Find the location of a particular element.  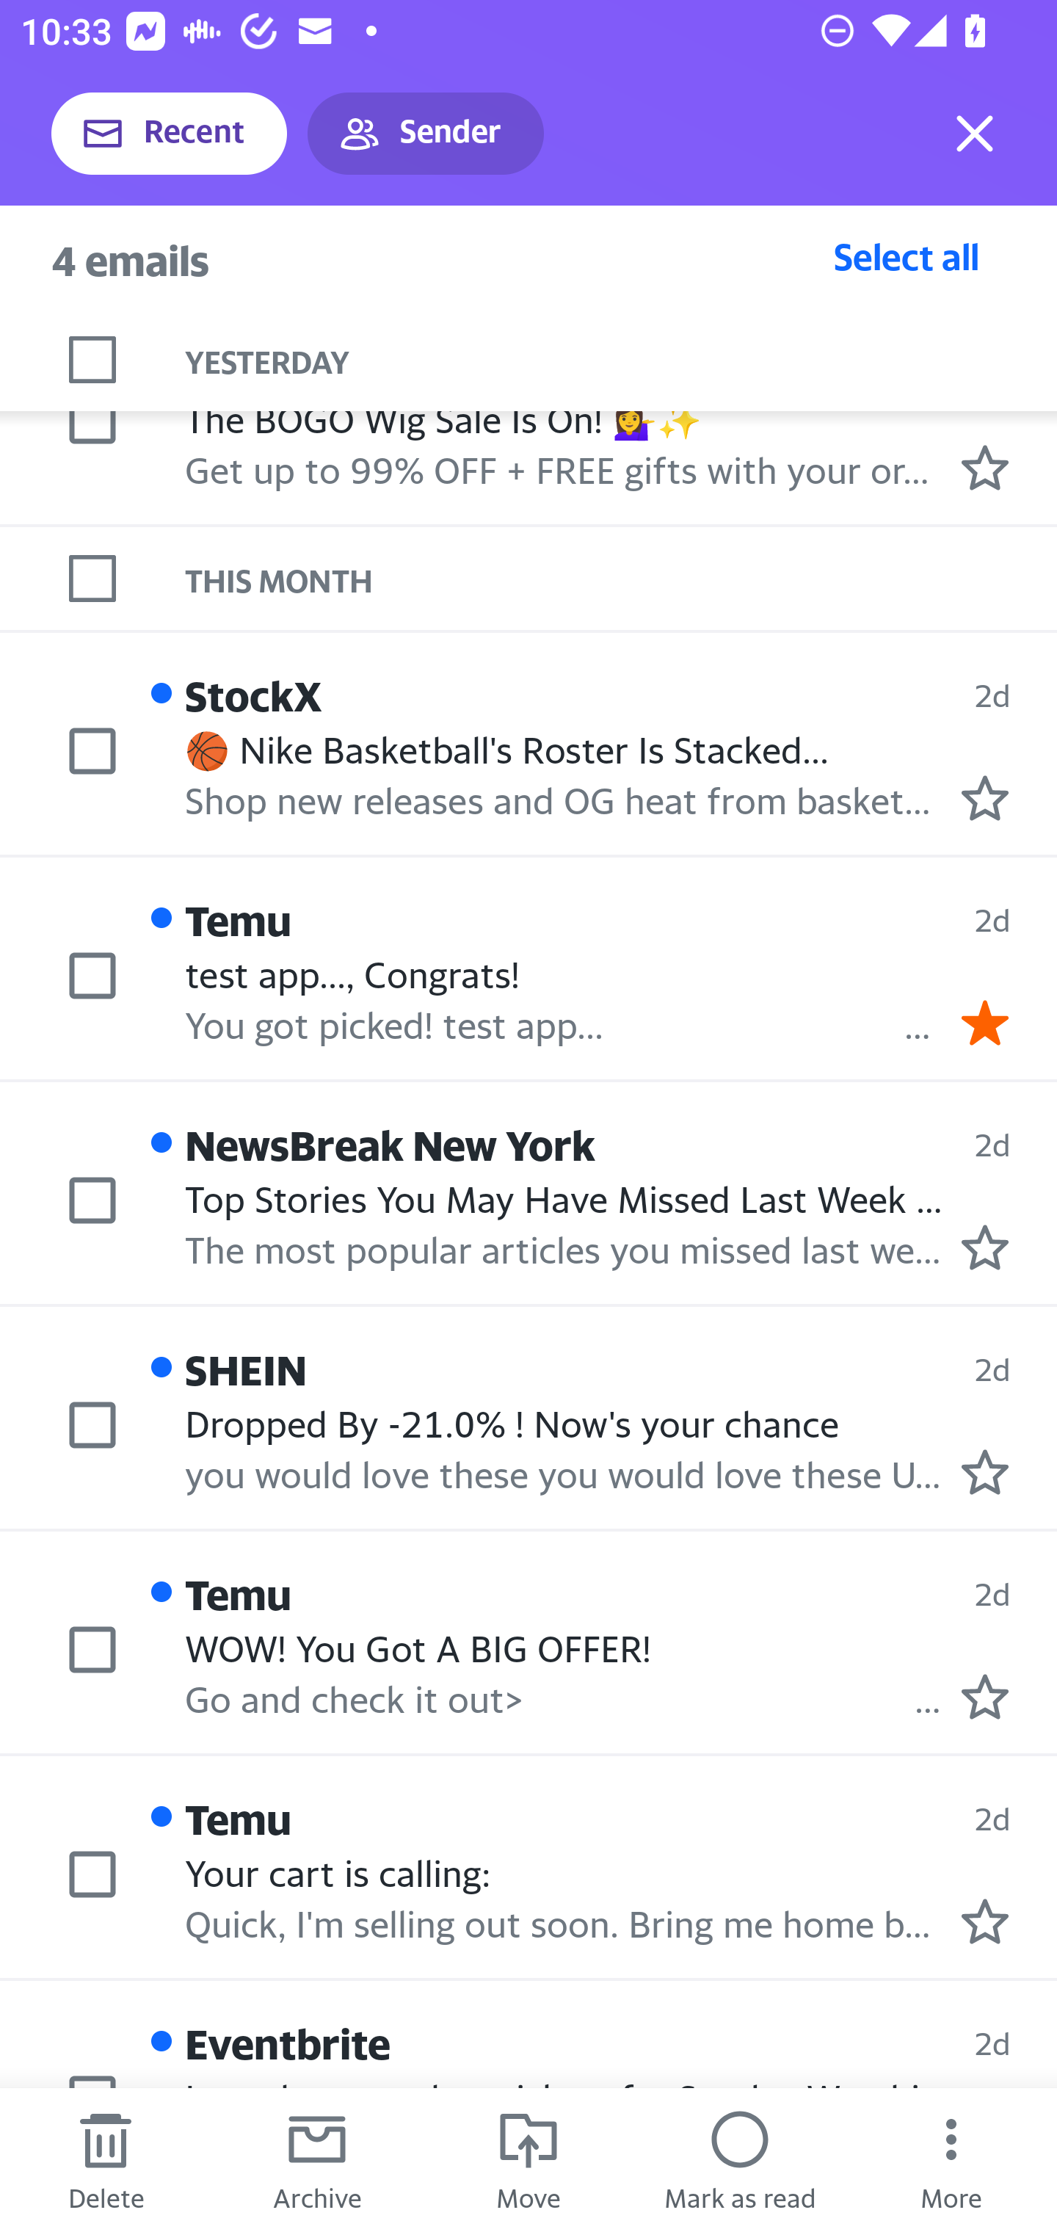

Mark as starred. is located at coordinates (985, 1246).